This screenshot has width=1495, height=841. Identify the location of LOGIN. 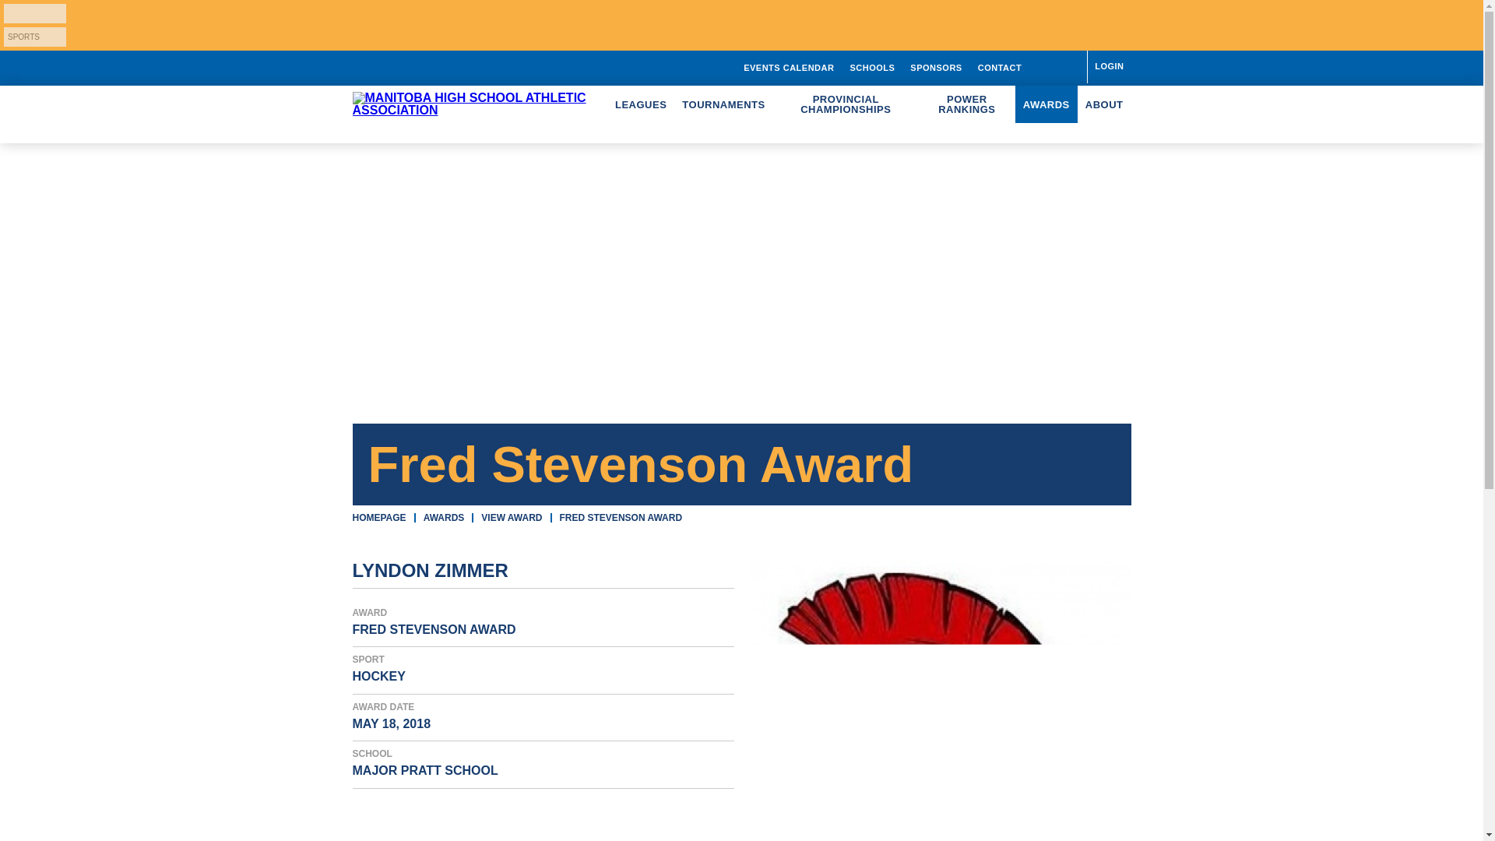
(1108, 66).